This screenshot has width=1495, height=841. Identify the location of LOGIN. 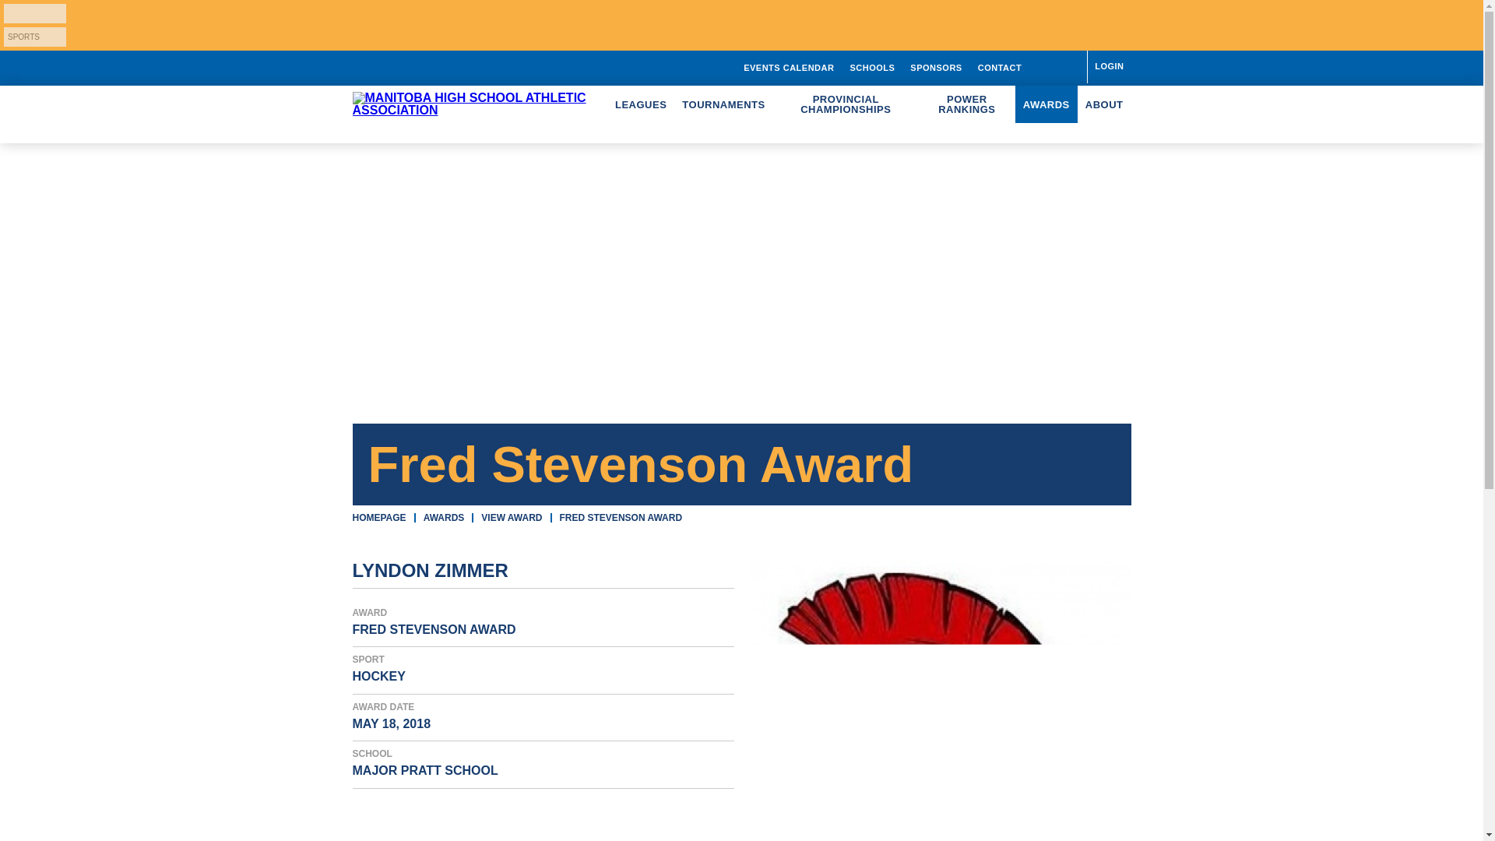
(1108, 66).